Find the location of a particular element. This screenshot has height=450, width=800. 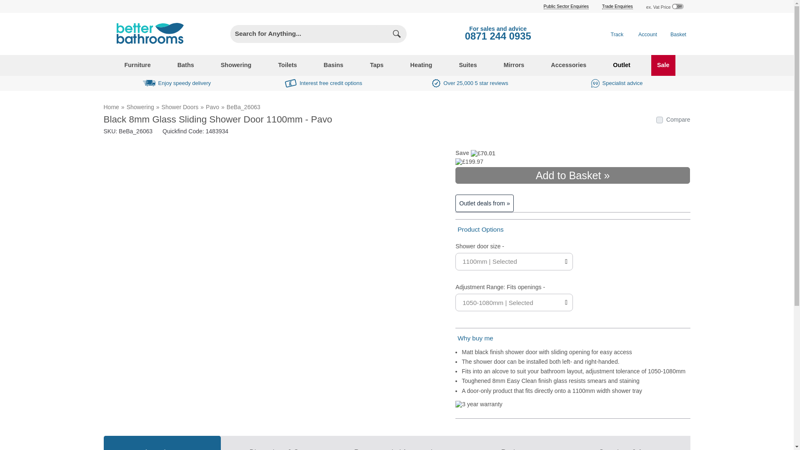

Trade Enquiries is located at coordinates (617, 6).